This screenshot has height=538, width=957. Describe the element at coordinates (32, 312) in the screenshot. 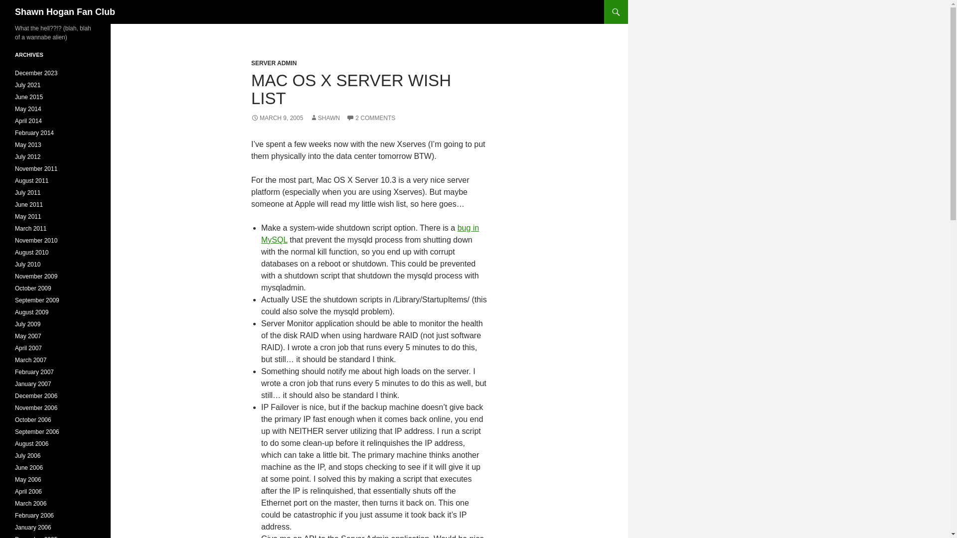

I see `August 2009` at that location.